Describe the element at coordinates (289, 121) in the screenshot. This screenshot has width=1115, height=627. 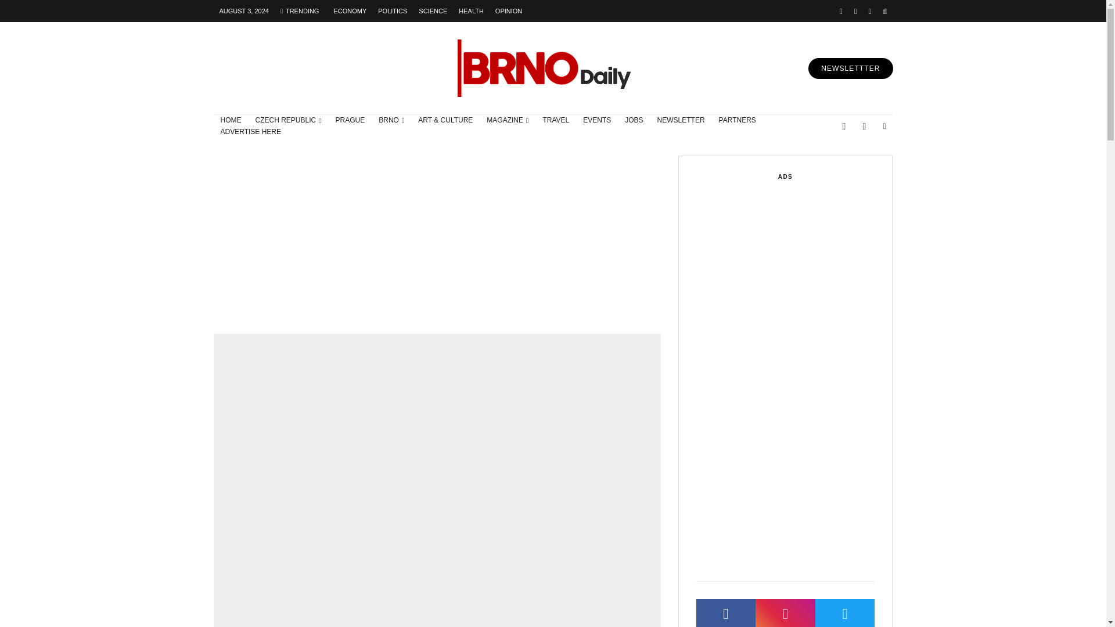
I see `CZECH REPUBLIC` at that location.